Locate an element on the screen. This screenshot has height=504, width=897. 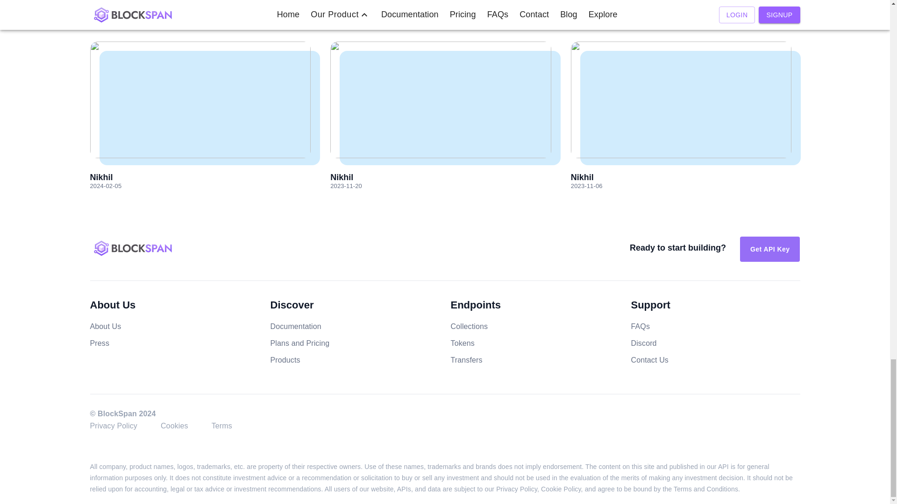
Transfers is located at coordinates (466, 359).